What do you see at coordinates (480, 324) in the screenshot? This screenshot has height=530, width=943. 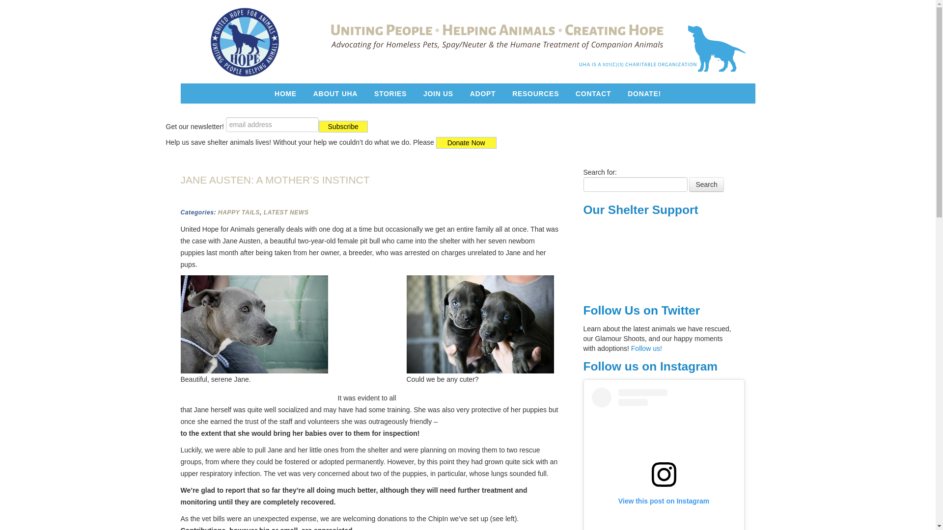 I see `A4296961- Jane Austin-pups` at bounding box center [480, 324].